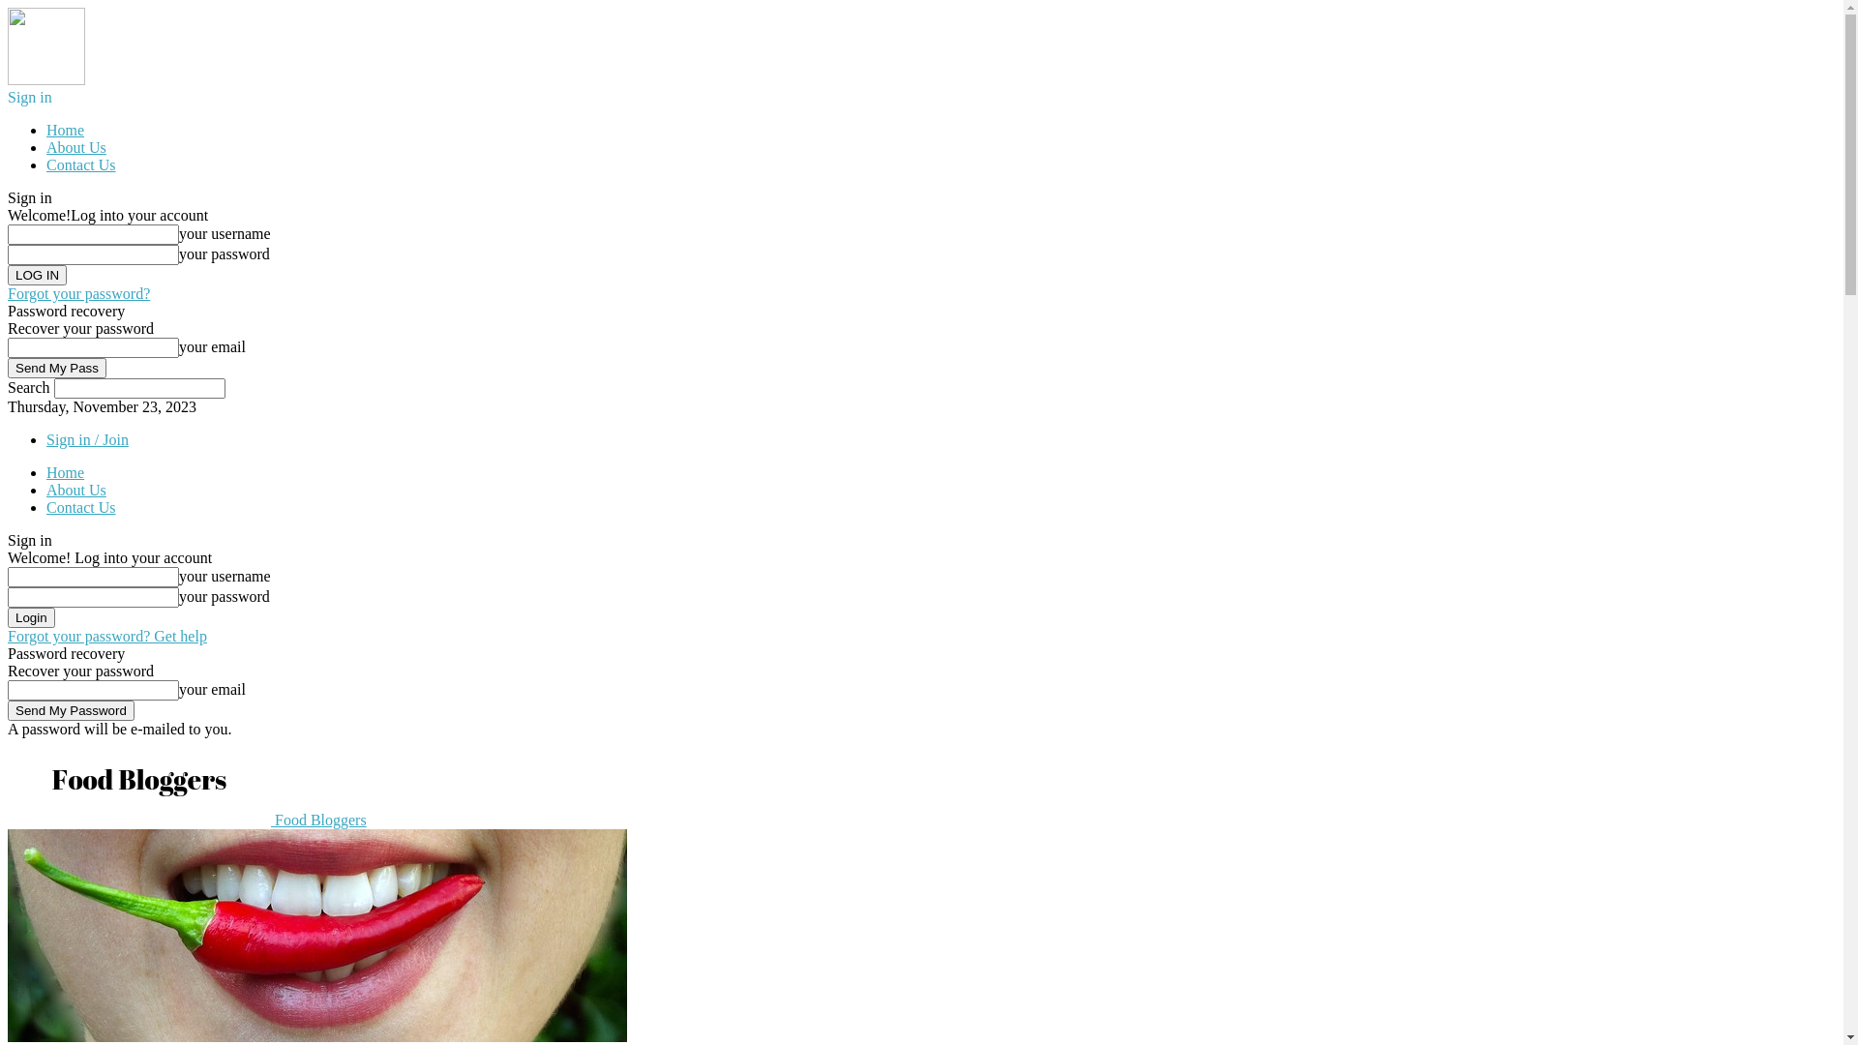 This screenshot has height=1045, width=1858. What do you see at coordinates (76, 147) in the screenshot?
I see `About Us` at bounding box center [76, 147].